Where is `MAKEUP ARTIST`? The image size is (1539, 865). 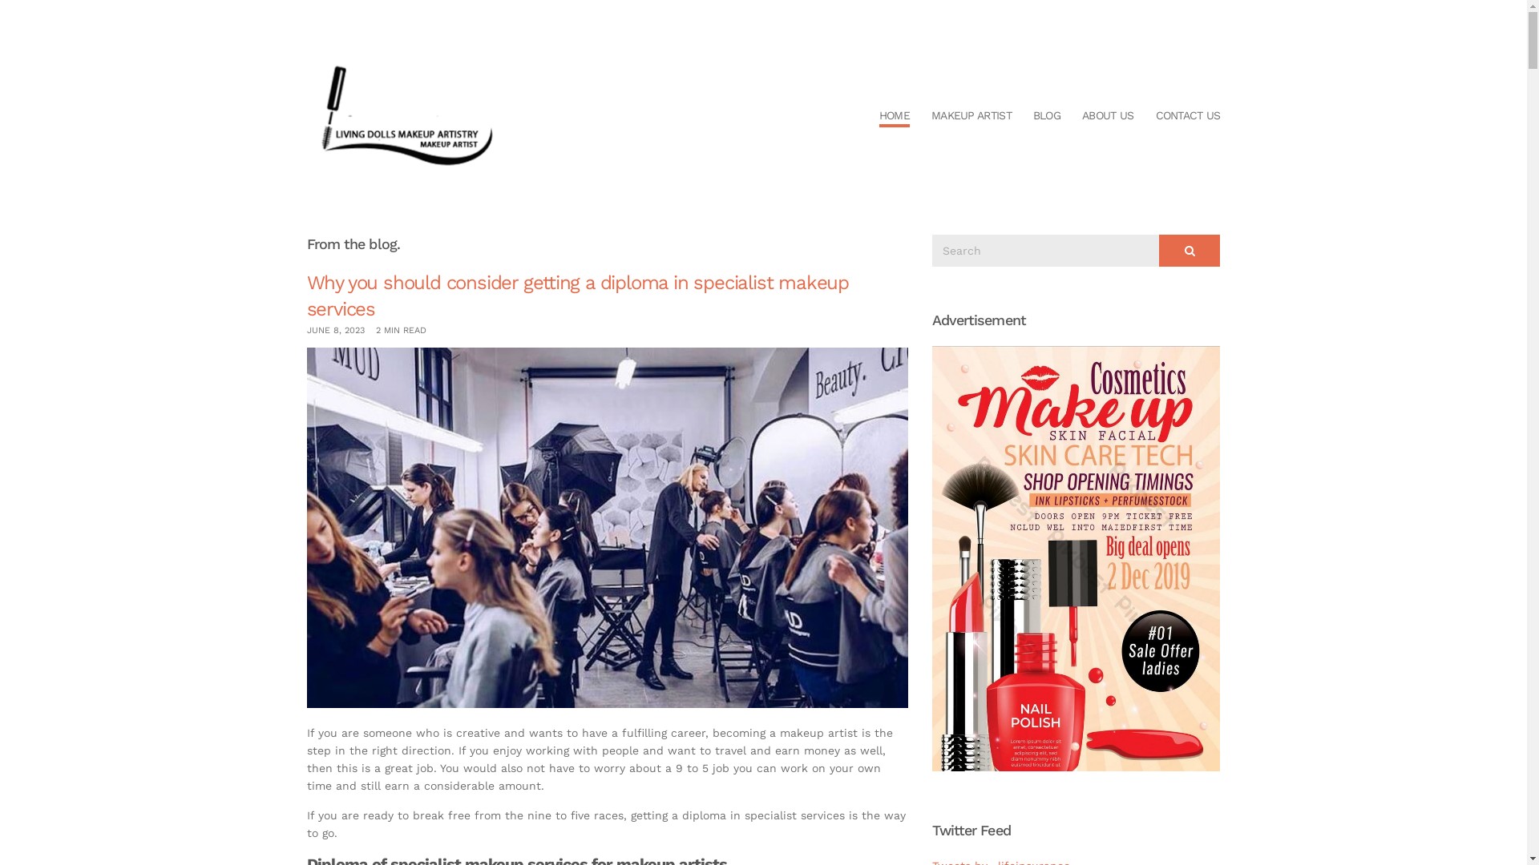 MAKEUP ARTIST is located at coordinates (971, 117).